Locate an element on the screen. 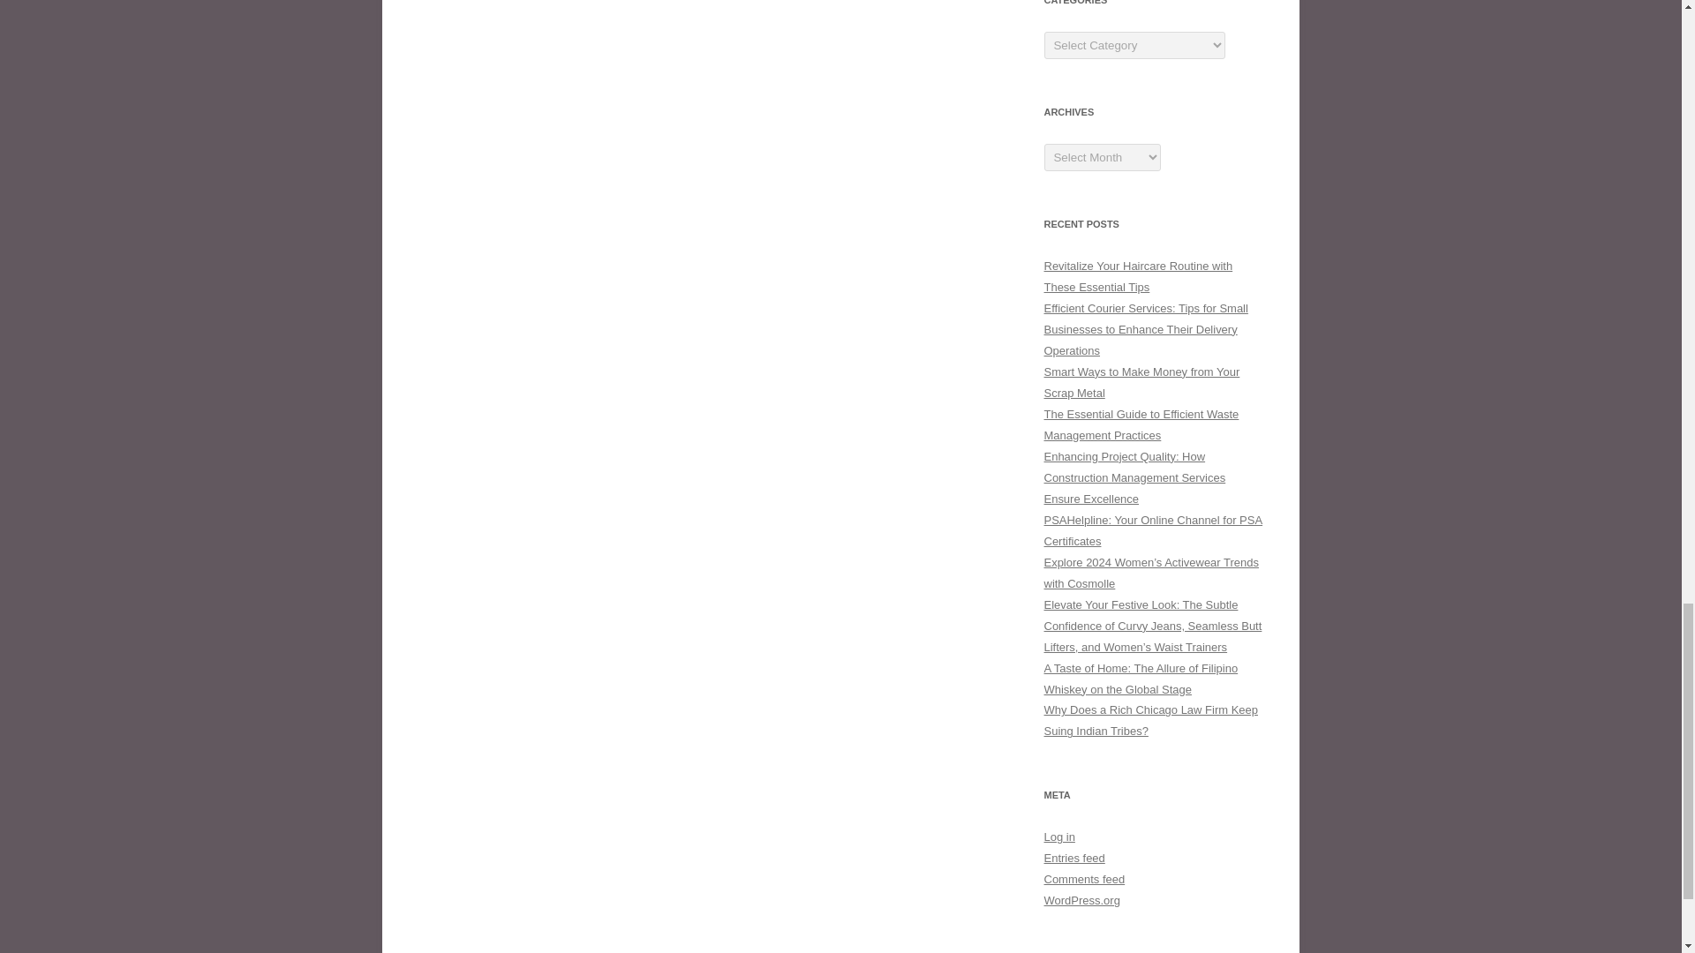  Smart Ways to Make Money from Your Scrap Metal is located at coordinates (1141, 381).